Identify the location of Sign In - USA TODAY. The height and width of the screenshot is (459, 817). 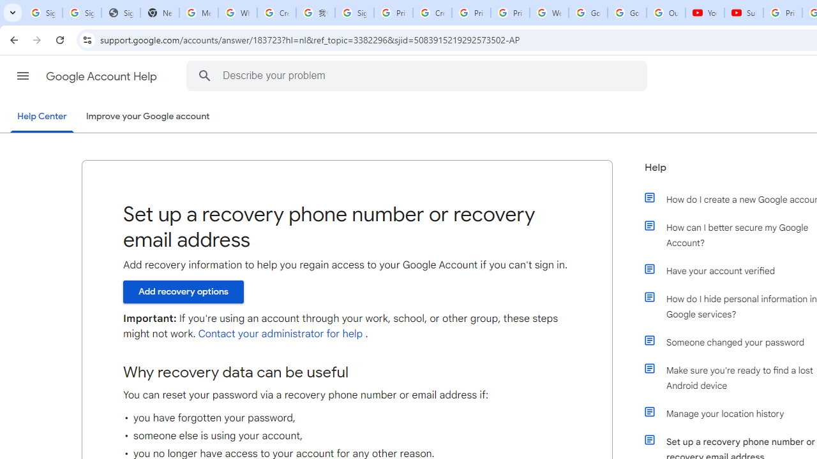
(121, 13).